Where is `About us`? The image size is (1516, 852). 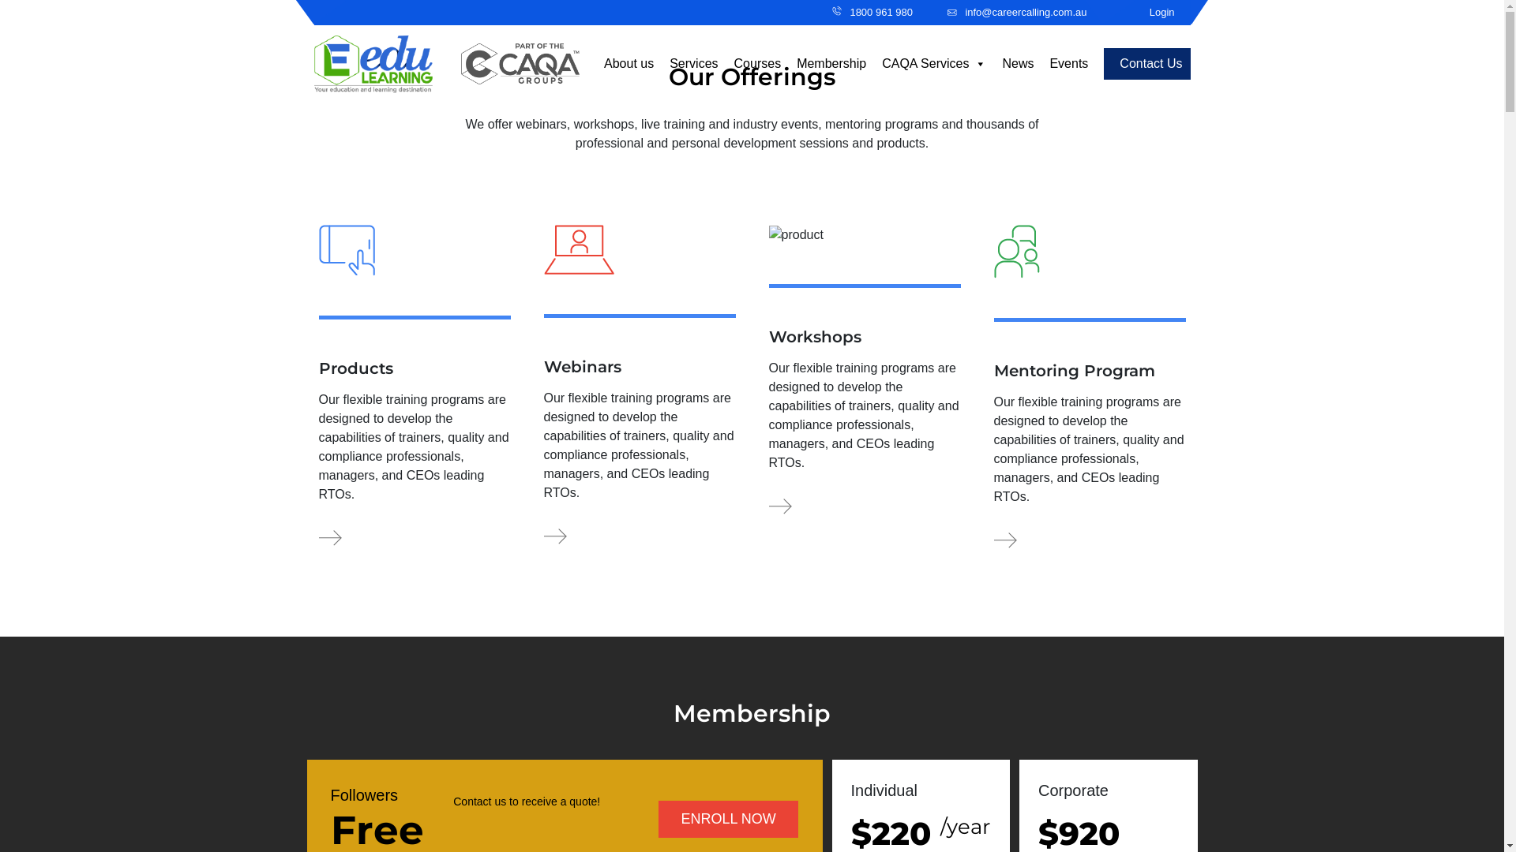 About us is located at coordinates (629, 64).